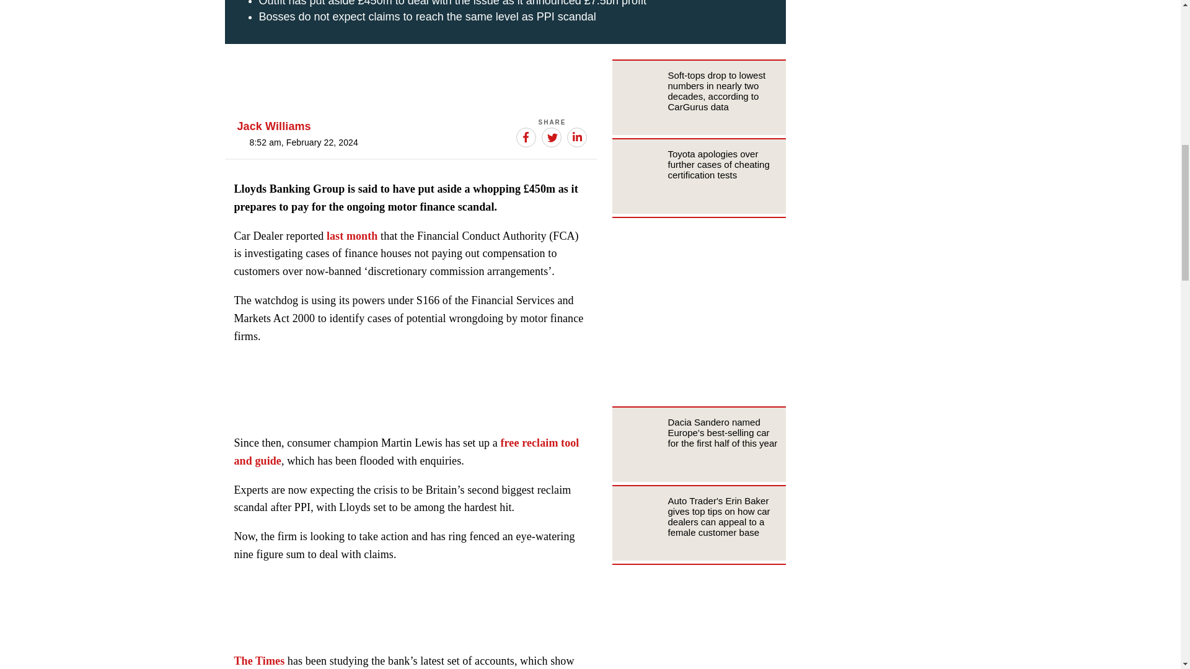  What do you see at coordinates (352, 235) in the screenshot?
I see `last month` at bounding box center [352, 235].